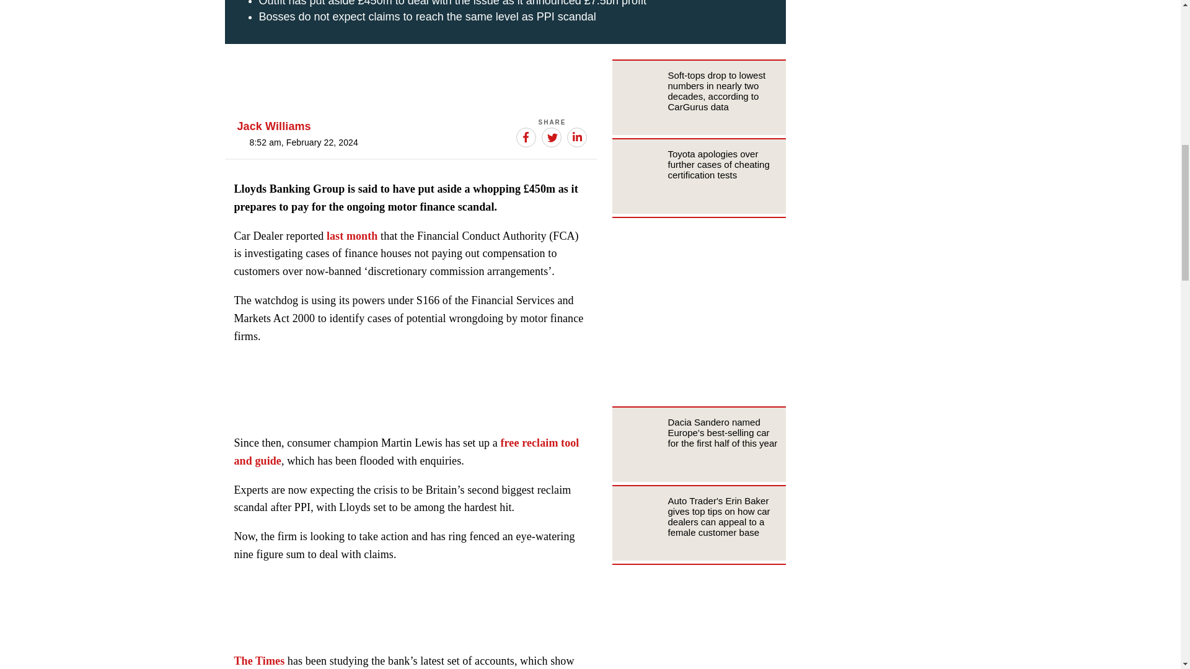  What do you see at coordinates (352, 235) in the screenshot?
I see `last month` at bounding box center [352, 235].